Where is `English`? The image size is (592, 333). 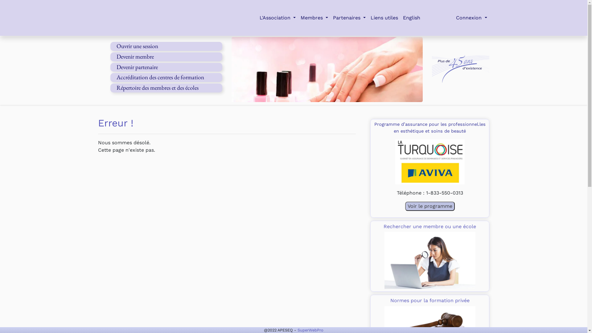 English is located at coordinates (412, 18).